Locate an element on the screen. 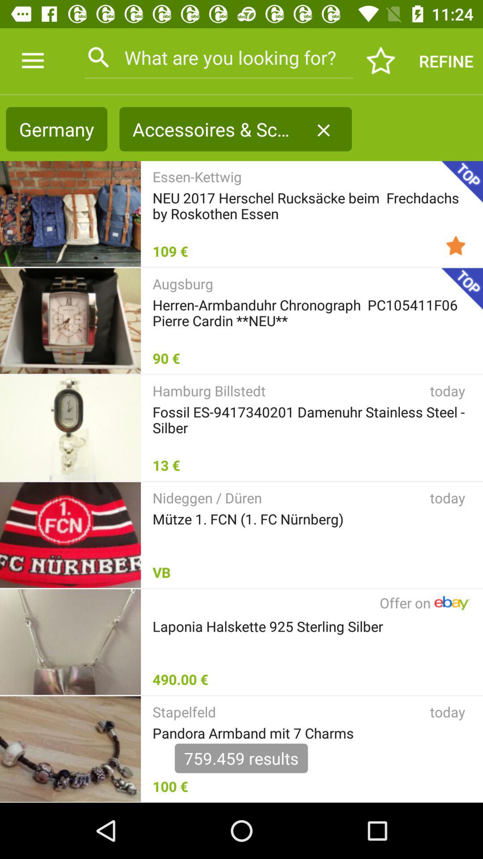  select the icon to the right of the accessoires & schmuck is located at coordinates (323, 130).